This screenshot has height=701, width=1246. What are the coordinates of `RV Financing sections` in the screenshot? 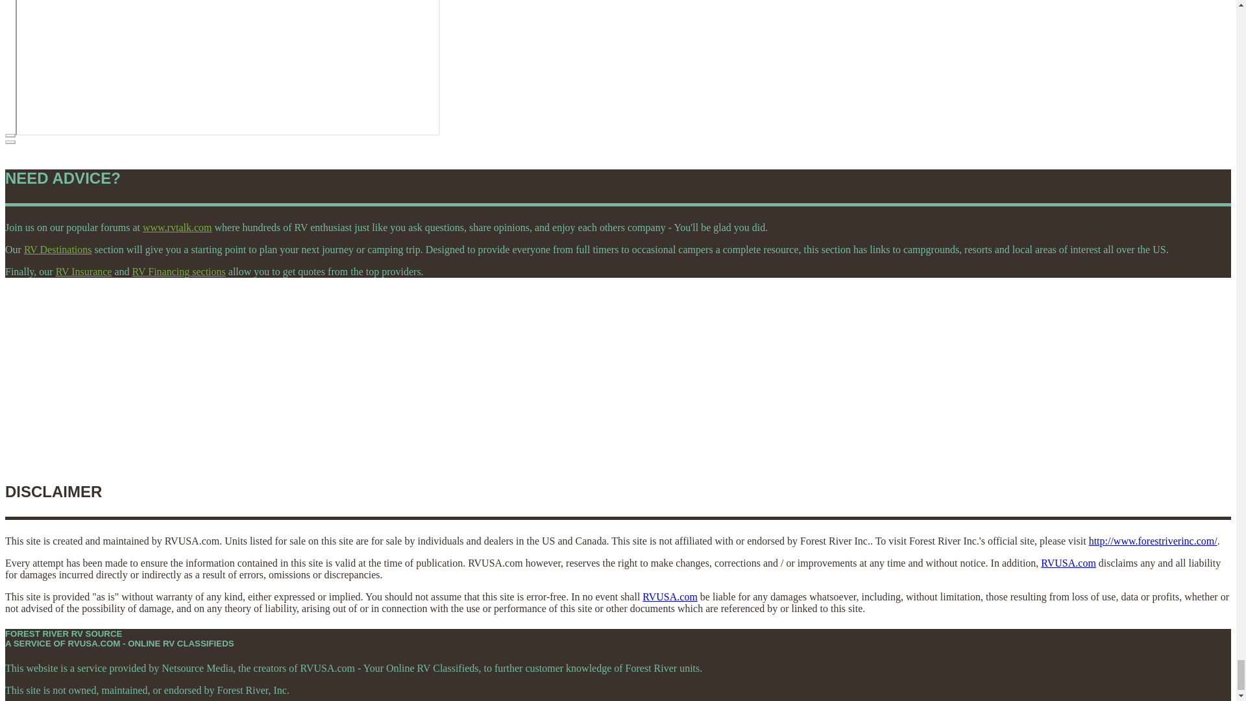 It's located at (178, 271).